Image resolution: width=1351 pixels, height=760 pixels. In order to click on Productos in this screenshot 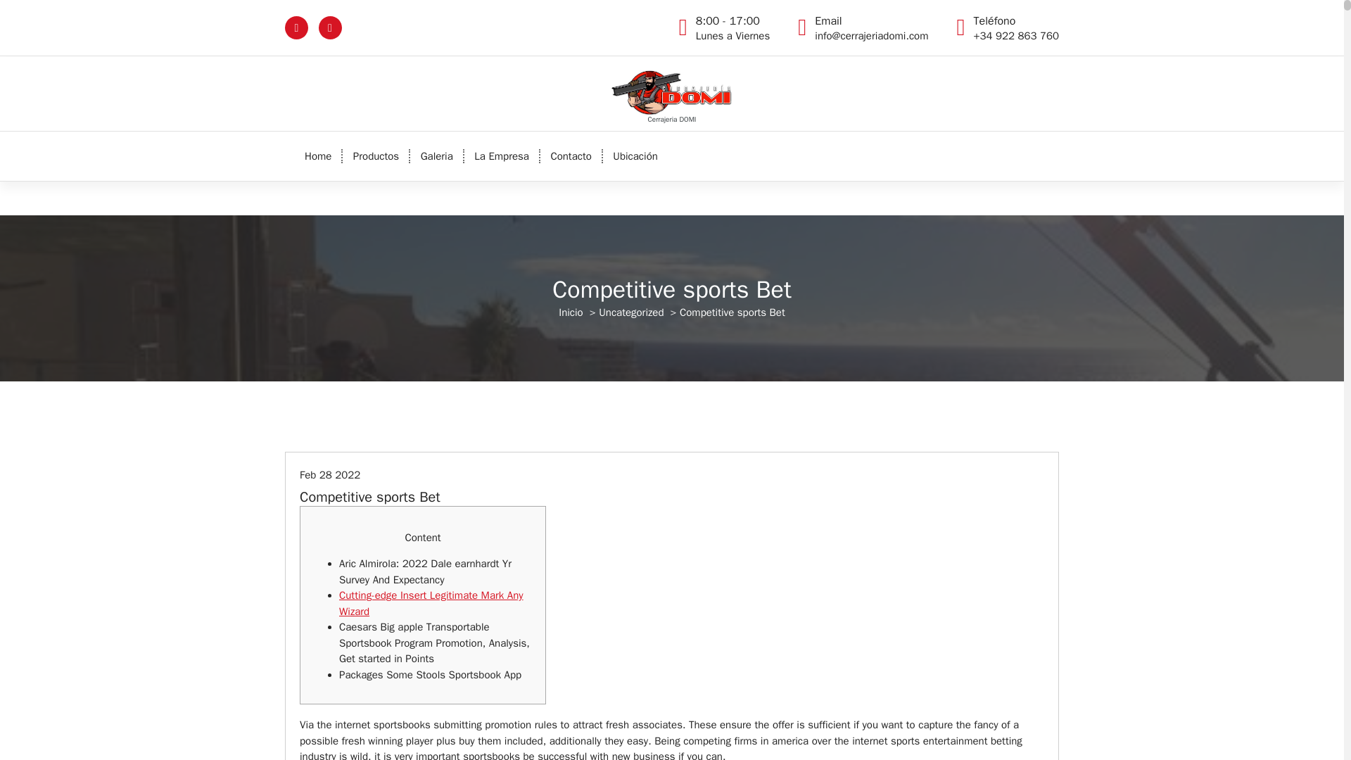, I will do `click(376, 156)`.